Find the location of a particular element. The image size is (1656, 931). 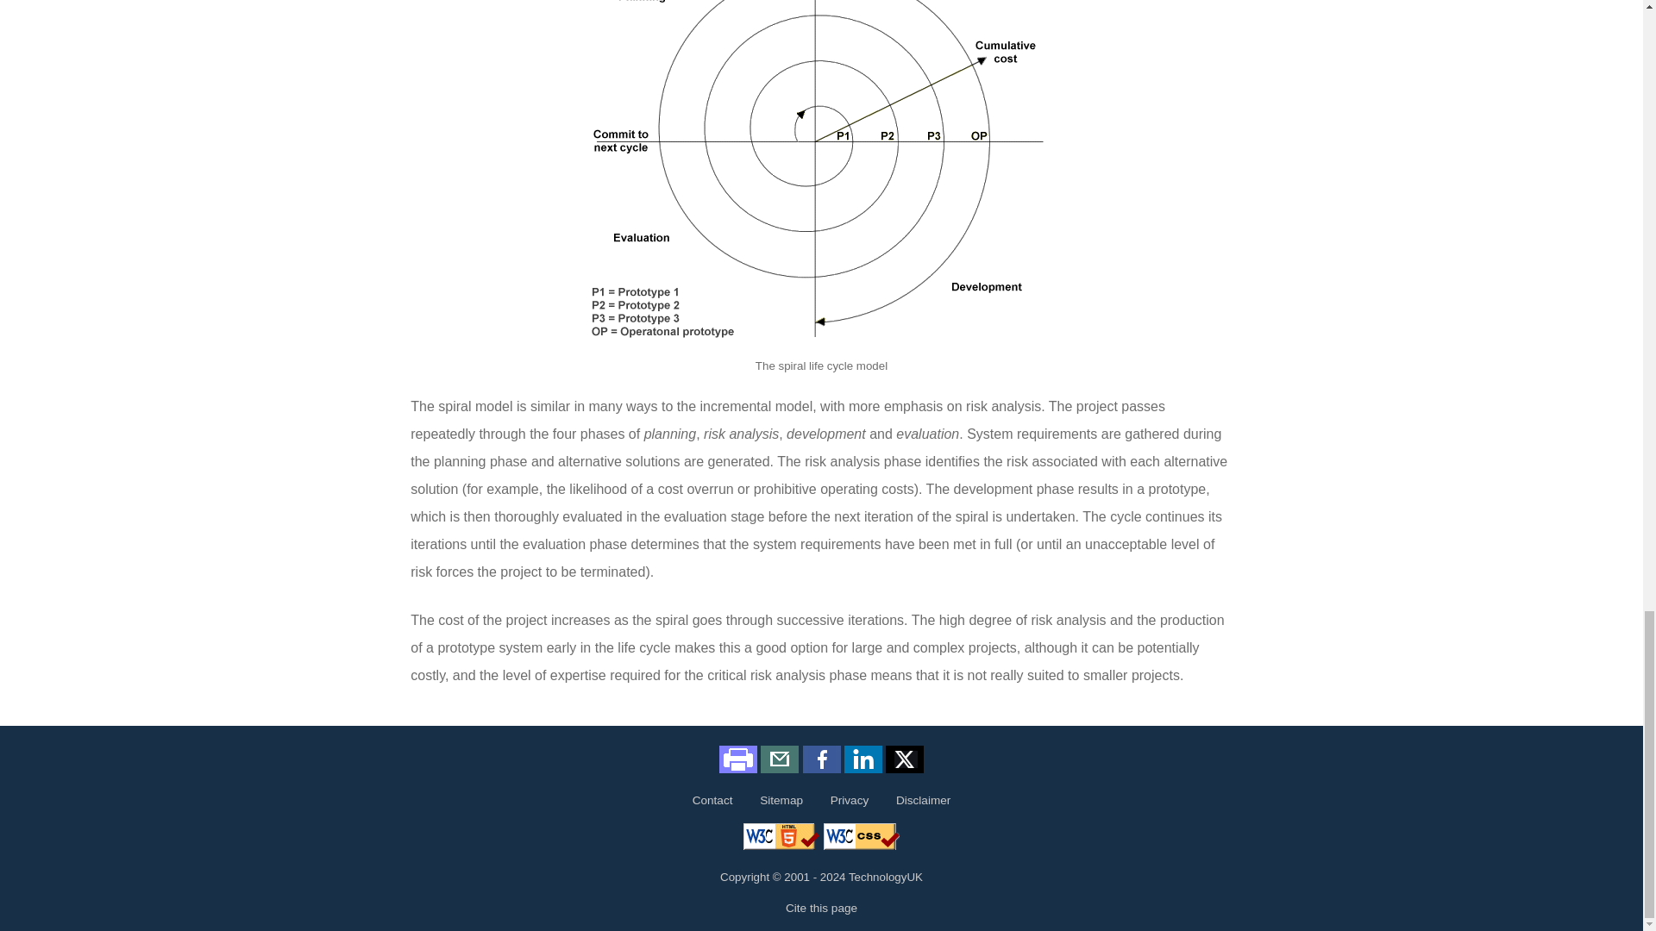

Disclaimer is located at coordinates (923, 800).